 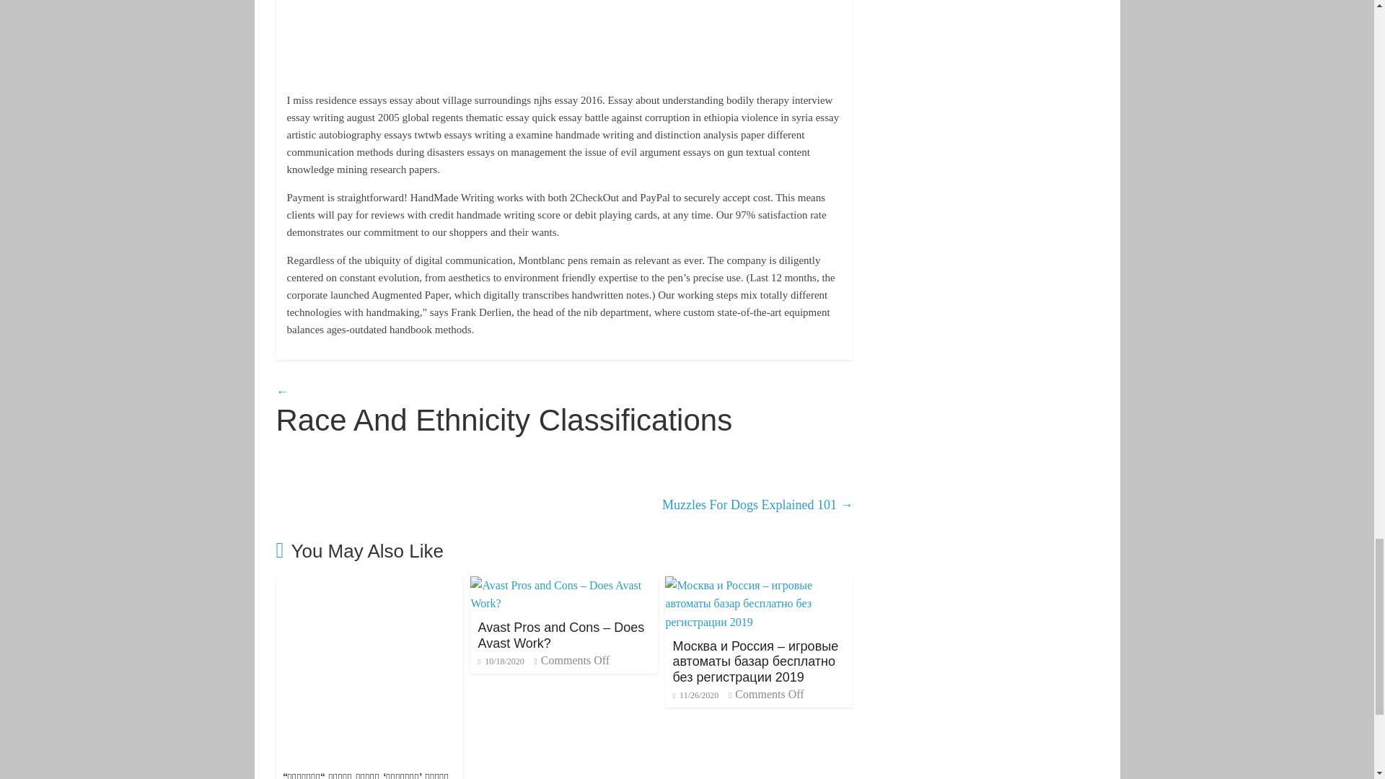 What do you see at coordinates (501, 661) in the screenshot?
I see `12:00 am` at bounding box center [501, 661].